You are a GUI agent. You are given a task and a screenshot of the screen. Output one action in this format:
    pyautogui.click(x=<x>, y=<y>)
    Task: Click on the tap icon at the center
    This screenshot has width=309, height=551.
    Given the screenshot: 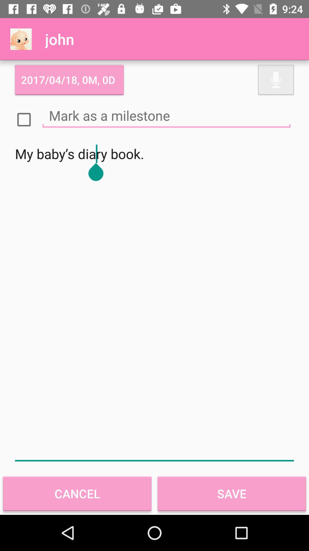 What is the action you would take?
    pyautogui.click(x=154, y=302)
    